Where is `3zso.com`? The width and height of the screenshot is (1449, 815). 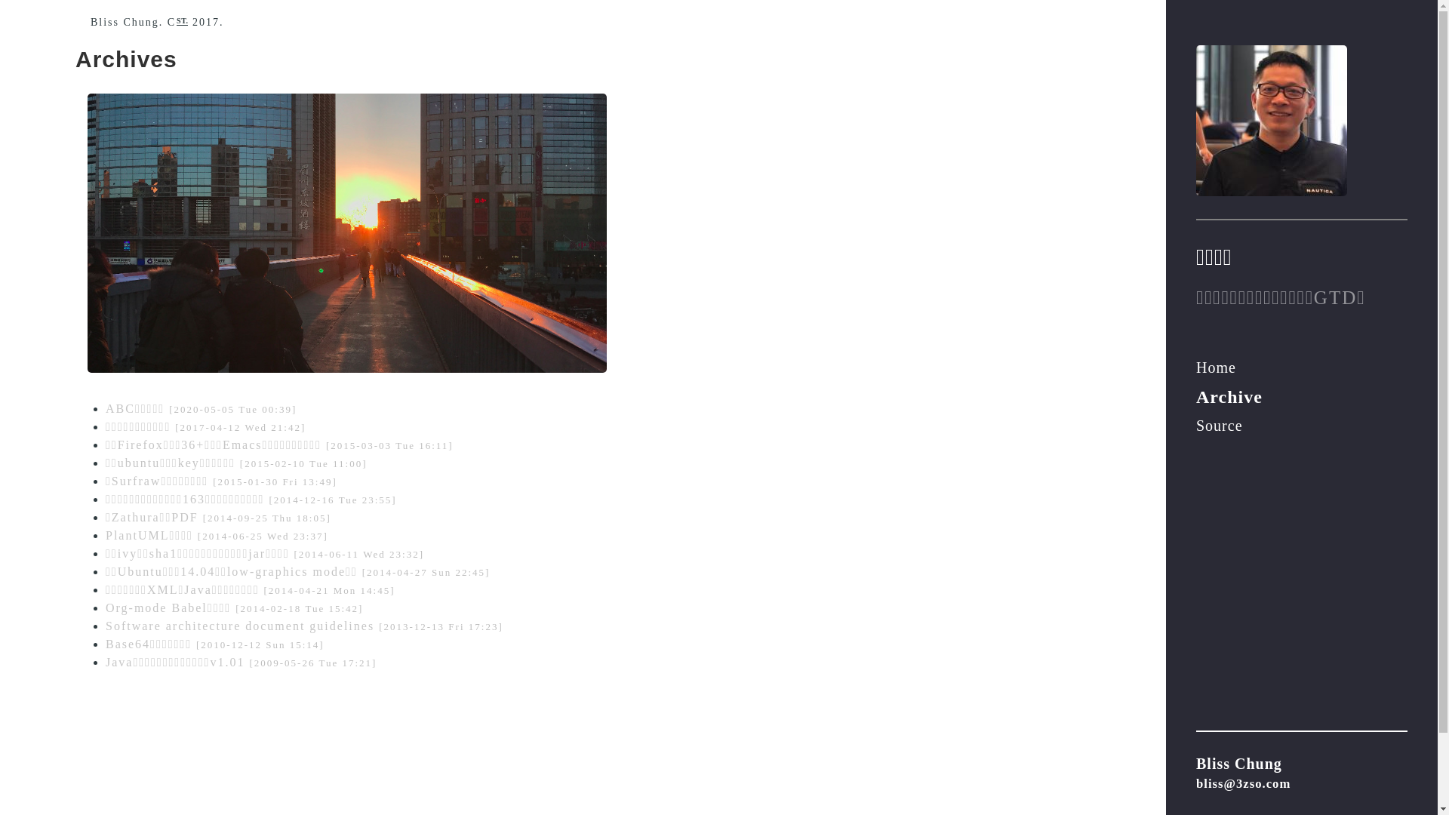 3zso.com is located at coordinates (1302, 121).